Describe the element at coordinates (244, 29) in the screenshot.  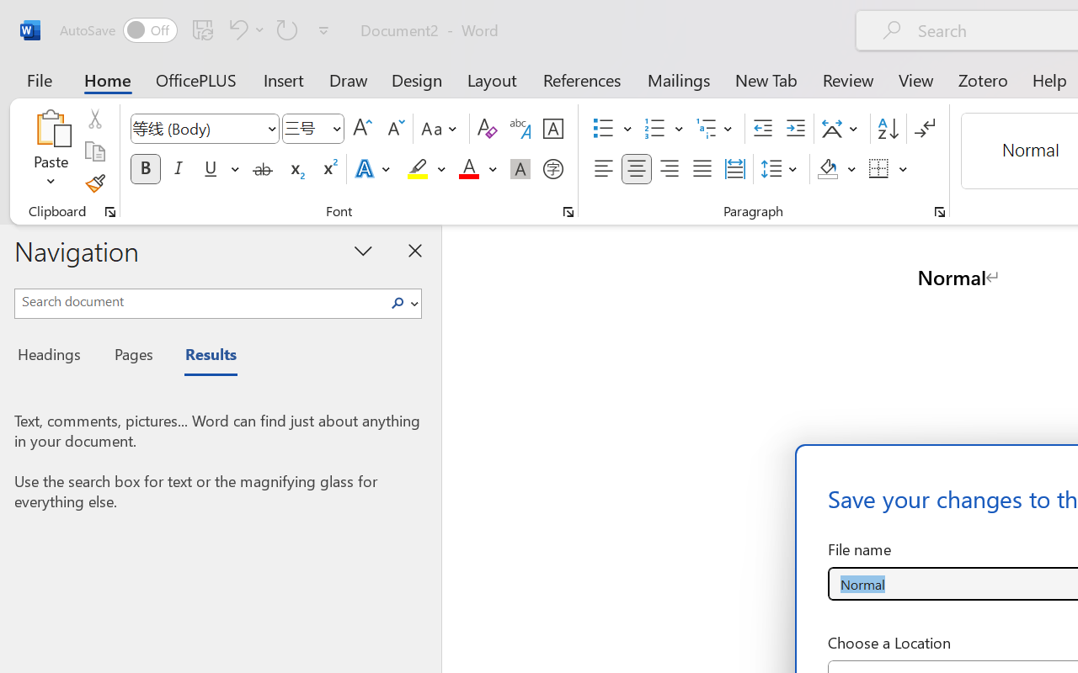
I see `Undo Style` at that location.